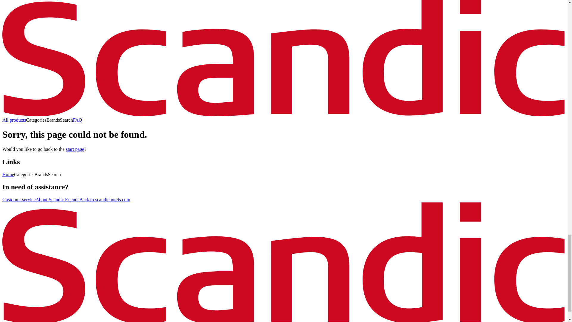  Describe the element at coordinates (75, 149) in the screenshot. I see `start page` at that location.